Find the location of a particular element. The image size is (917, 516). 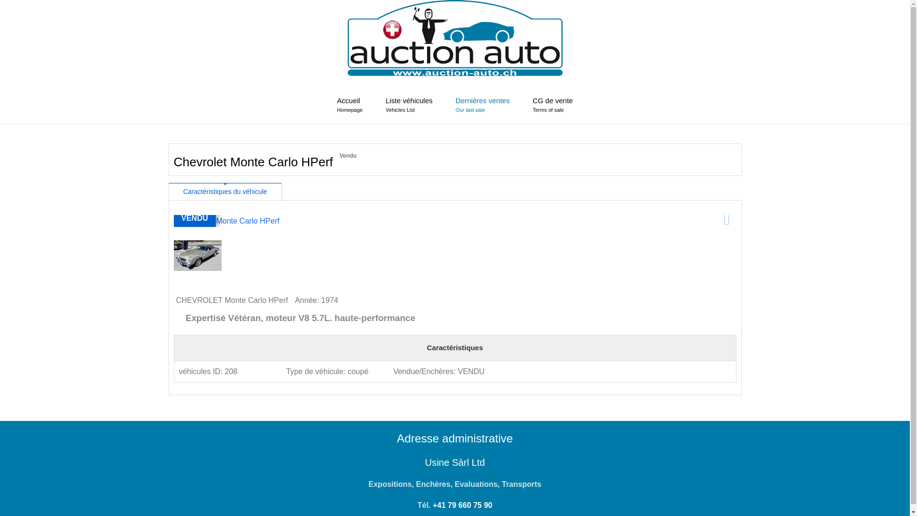

Accueil
Homepage is located at coordinates (350, 105).